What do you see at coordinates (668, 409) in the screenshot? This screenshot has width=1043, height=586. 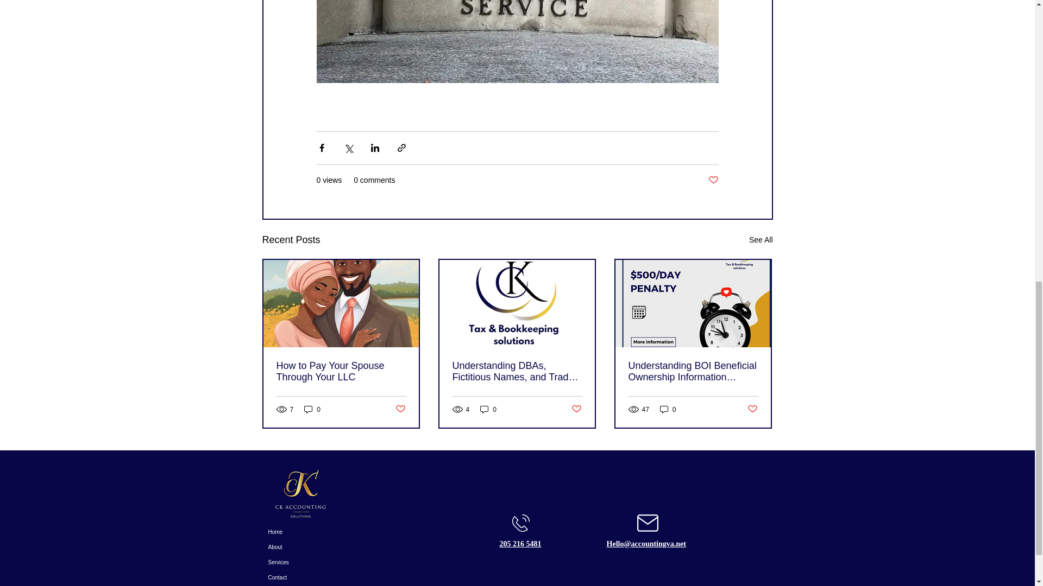 I see `0` at bounding box center [668, 409].